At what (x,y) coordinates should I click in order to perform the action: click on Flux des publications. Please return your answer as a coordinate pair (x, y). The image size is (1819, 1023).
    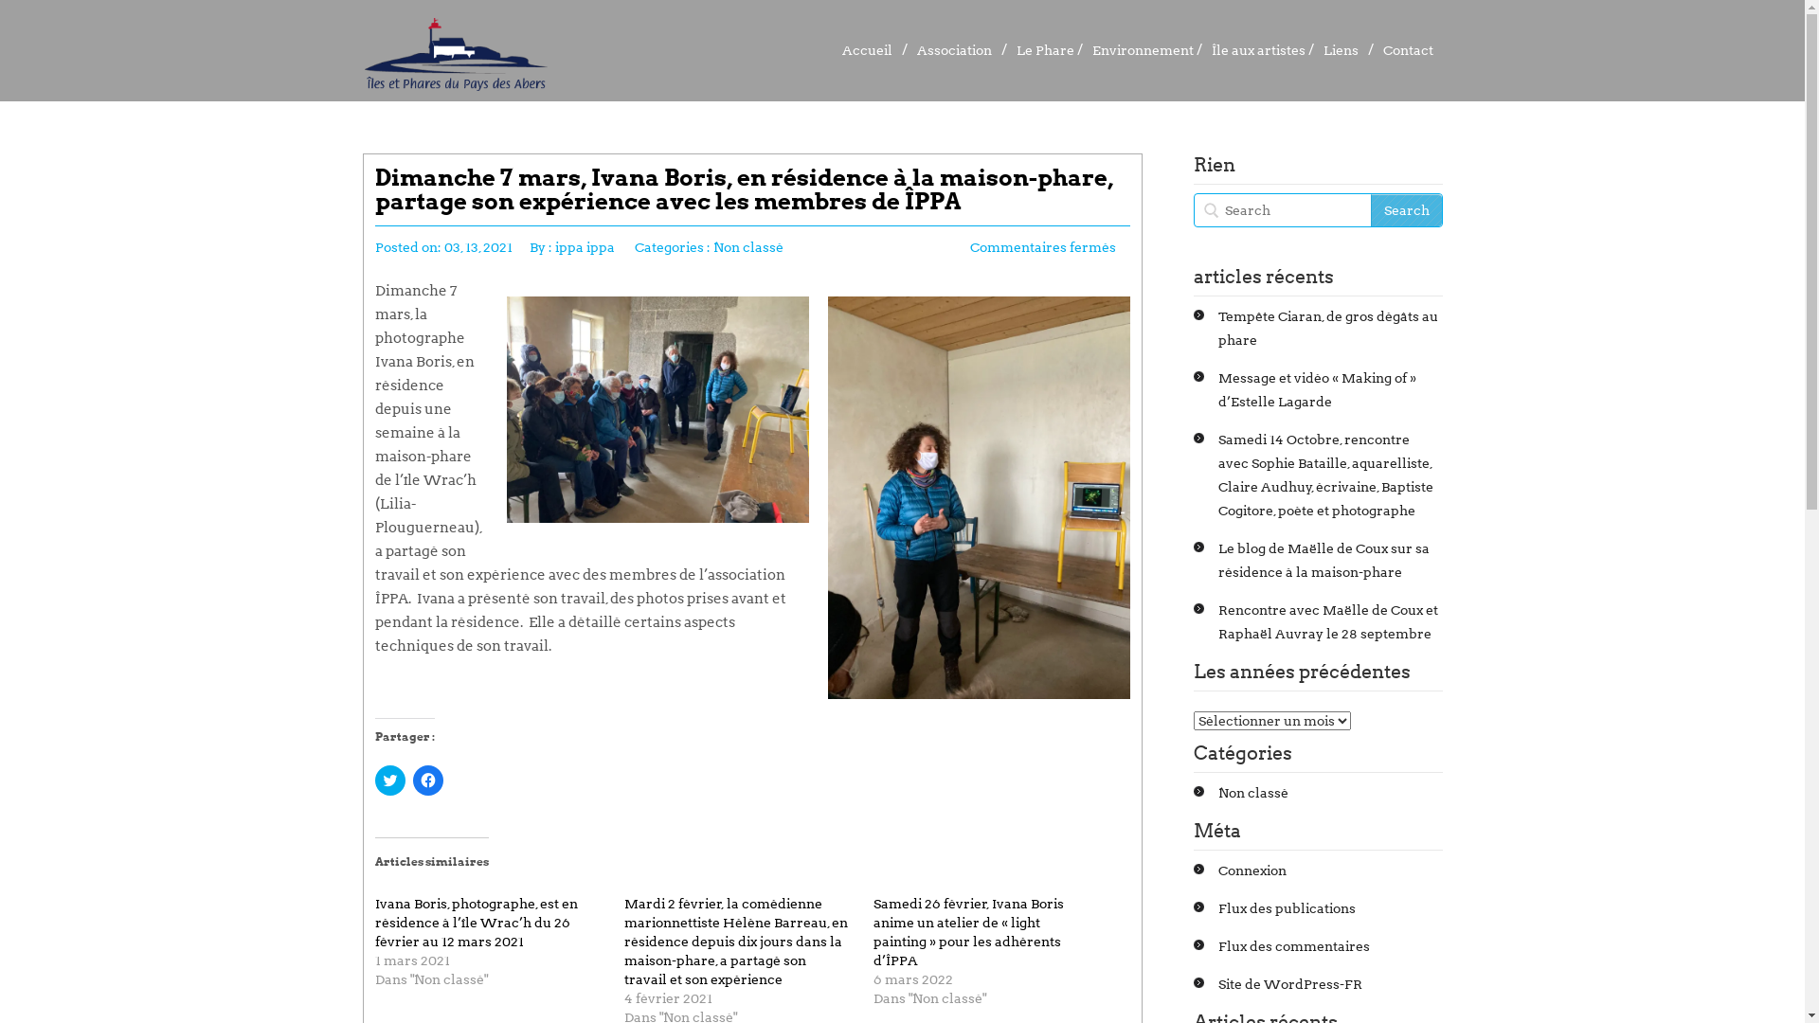
    Looking at the image, I should click on (1287, 908).